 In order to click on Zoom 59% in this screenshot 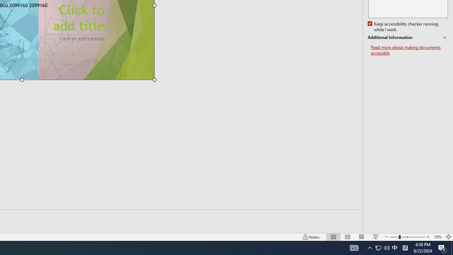, I will do `click(437, 237)`.